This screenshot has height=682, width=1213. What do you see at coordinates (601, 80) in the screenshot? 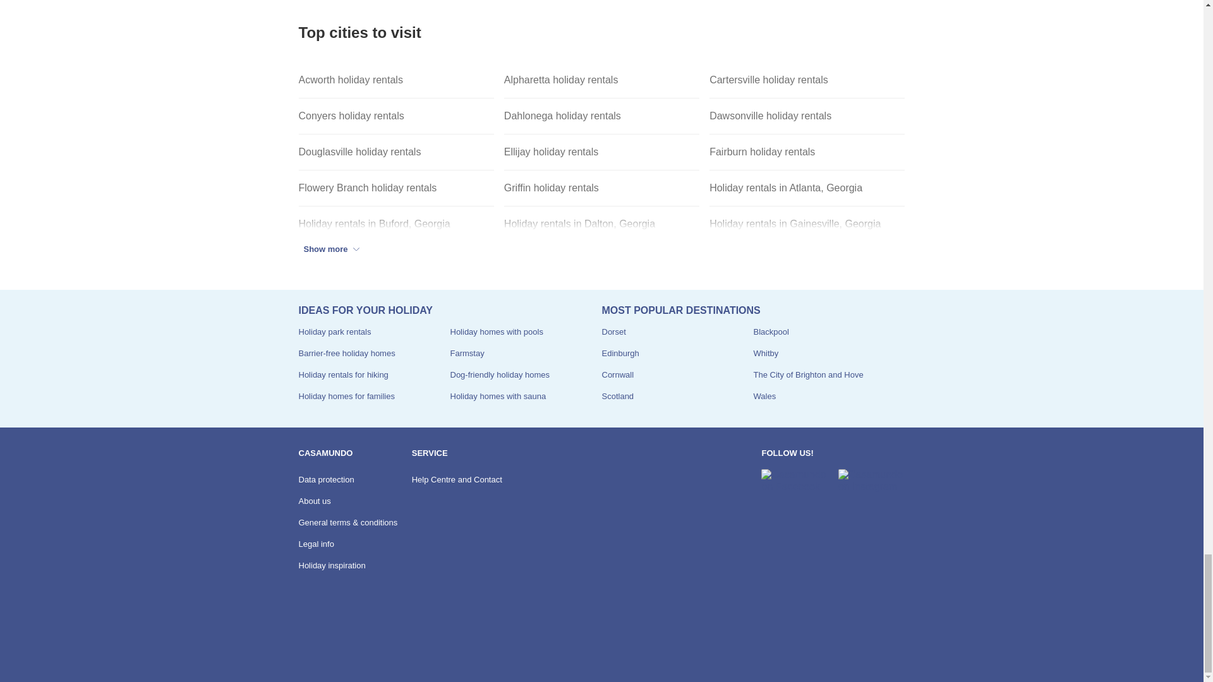
I see `Alpharetta holiday rentals` at bounding box center [601, 80].